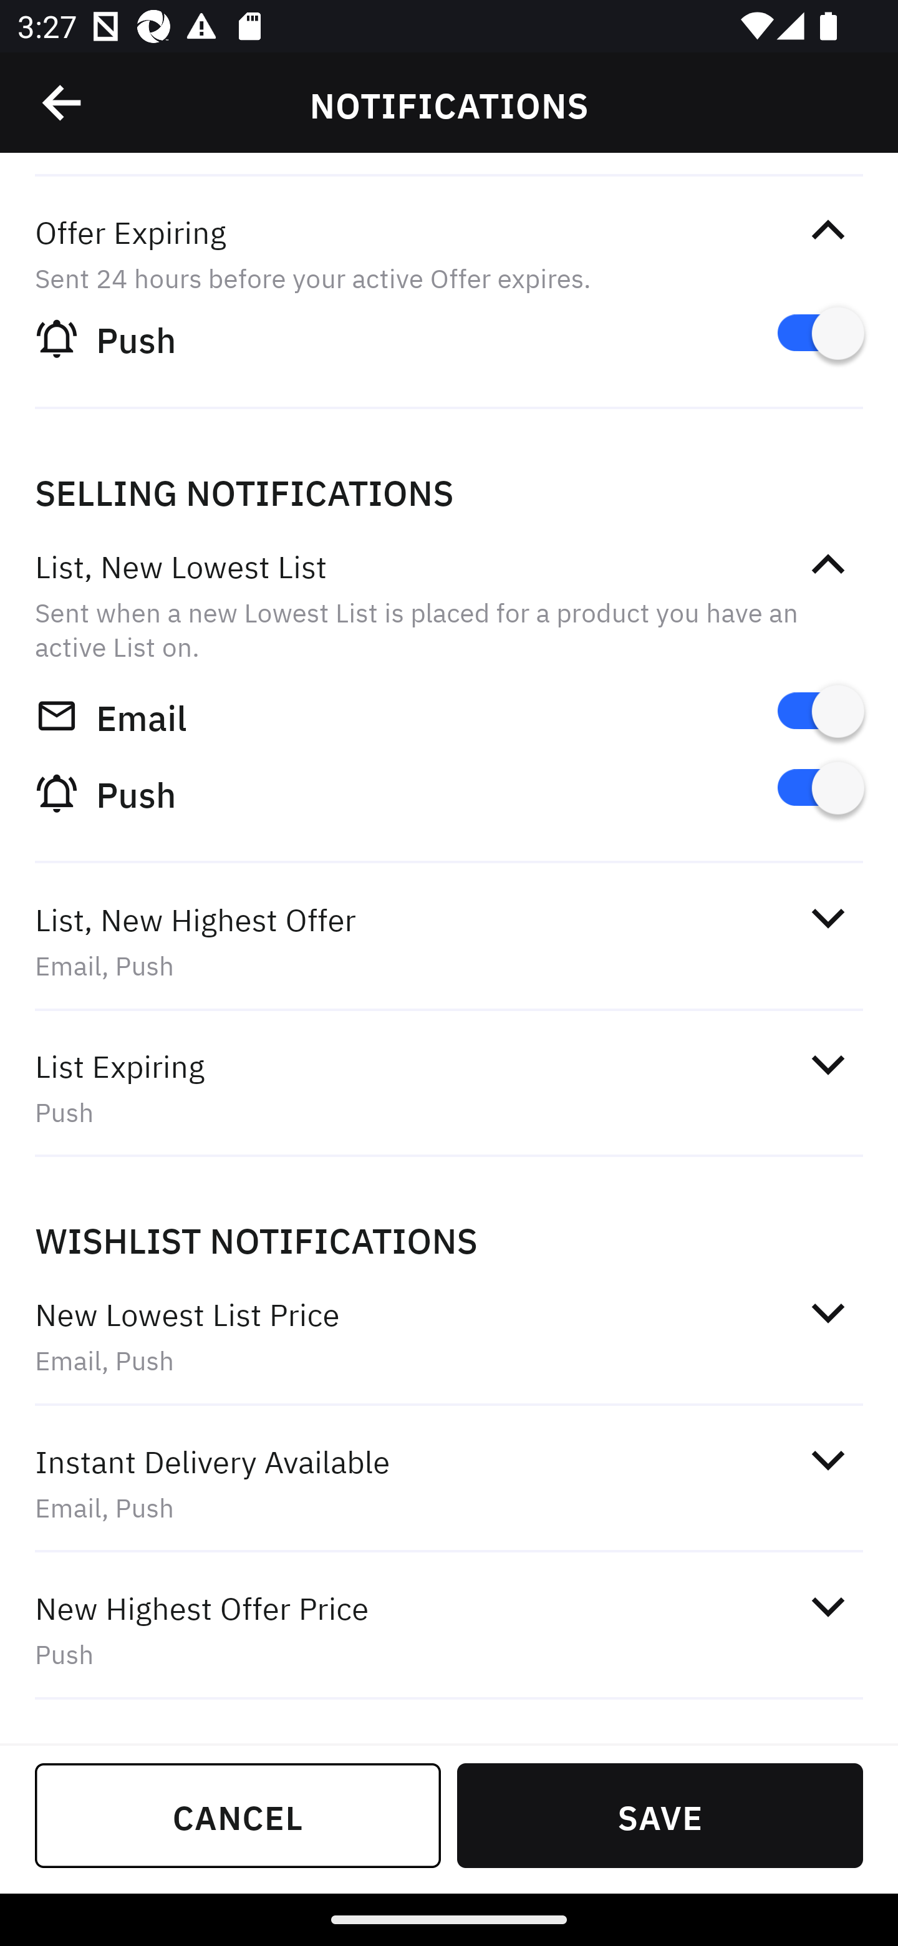 This screenshot has height=1946, width=898. Describe the element at coordinates (828, 230) in the screenshot. I see `` at that location.